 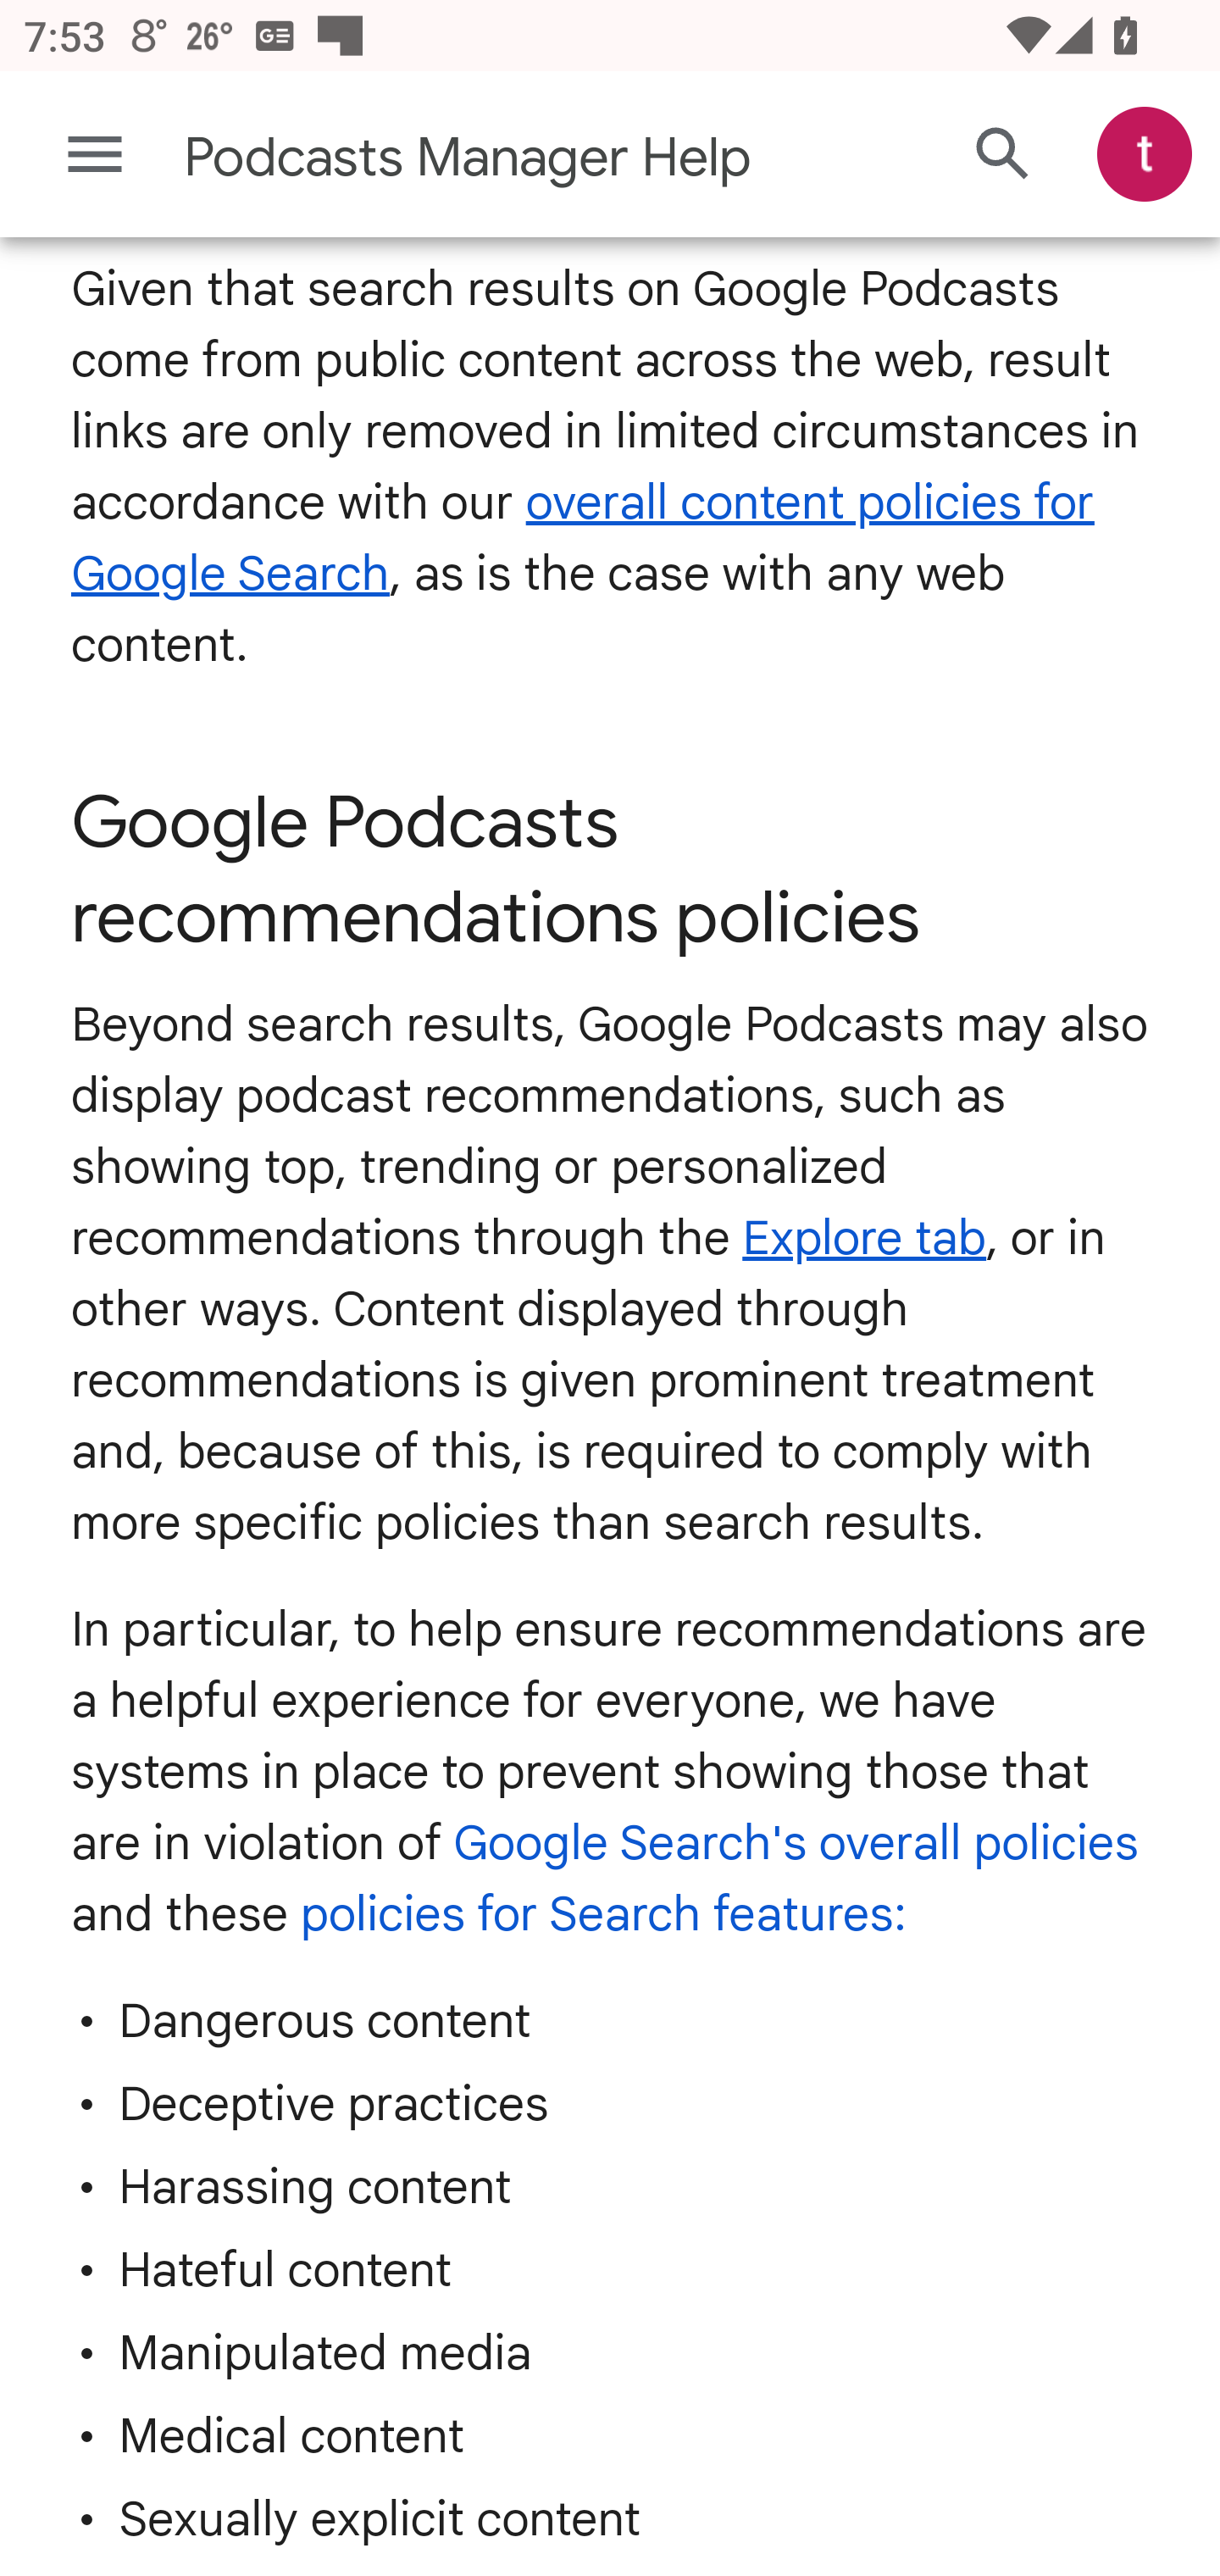 I want to click on Main menu, so click(x=95, y=154).